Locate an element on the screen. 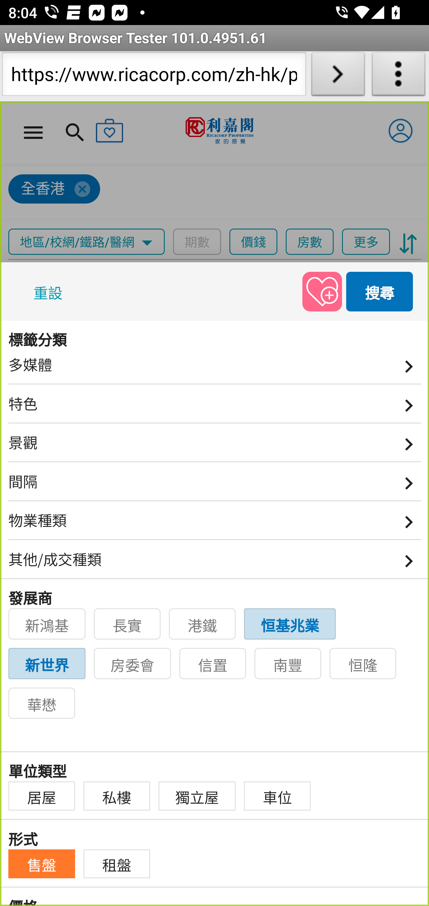 Image resolution: width=429 pixels, height=906 pixels. 獨立屋 is located at coordinates (197, 796).